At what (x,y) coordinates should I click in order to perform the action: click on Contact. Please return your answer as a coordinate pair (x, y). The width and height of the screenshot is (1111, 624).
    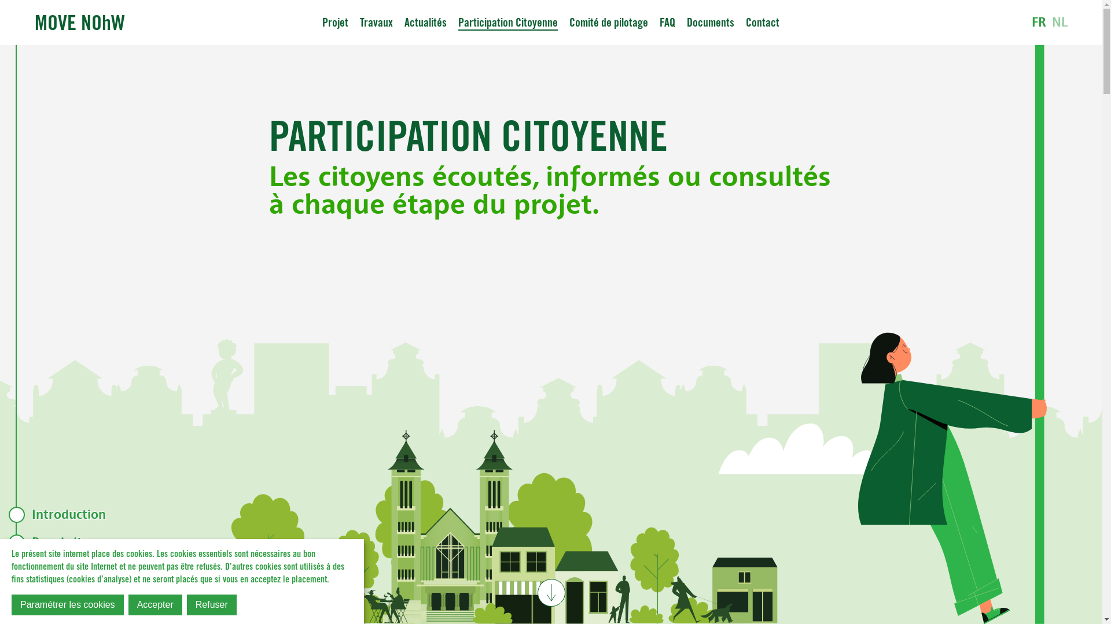
    Looking at the image, I should click on (763, 23).